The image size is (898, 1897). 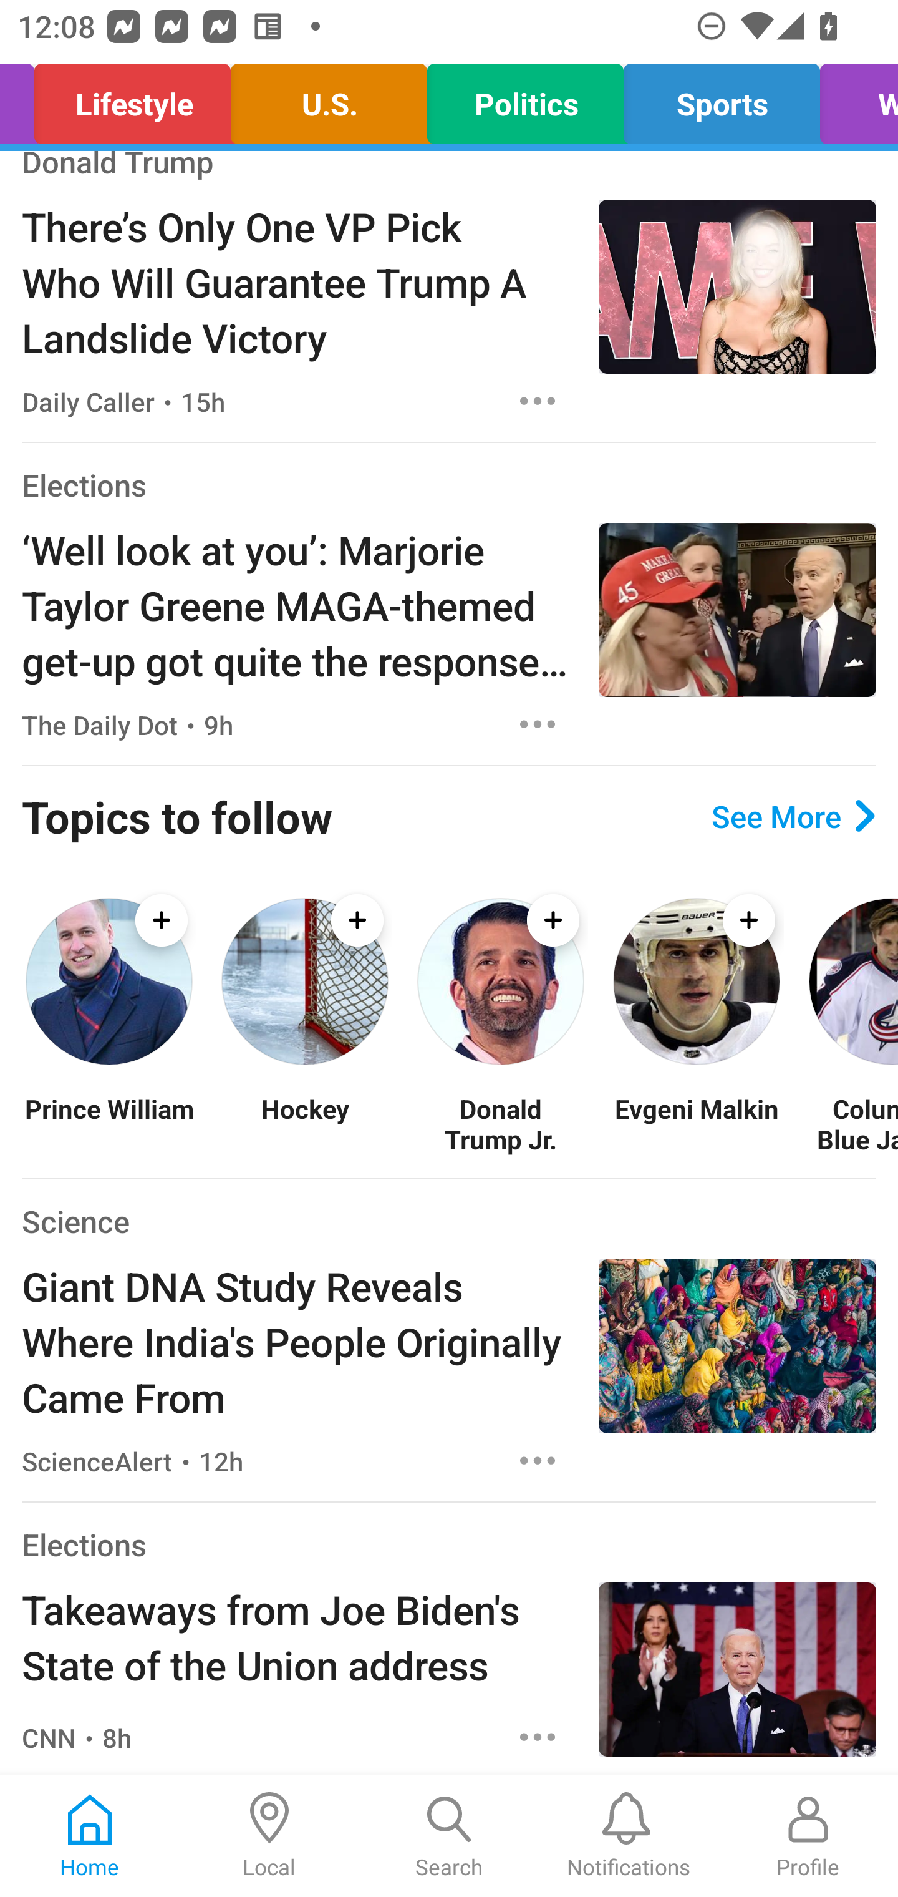 What do you see at coordinates (500, 1123) in the screenshot?
I see `Donald Trump Jr.` at bounding box center [500, 1123].